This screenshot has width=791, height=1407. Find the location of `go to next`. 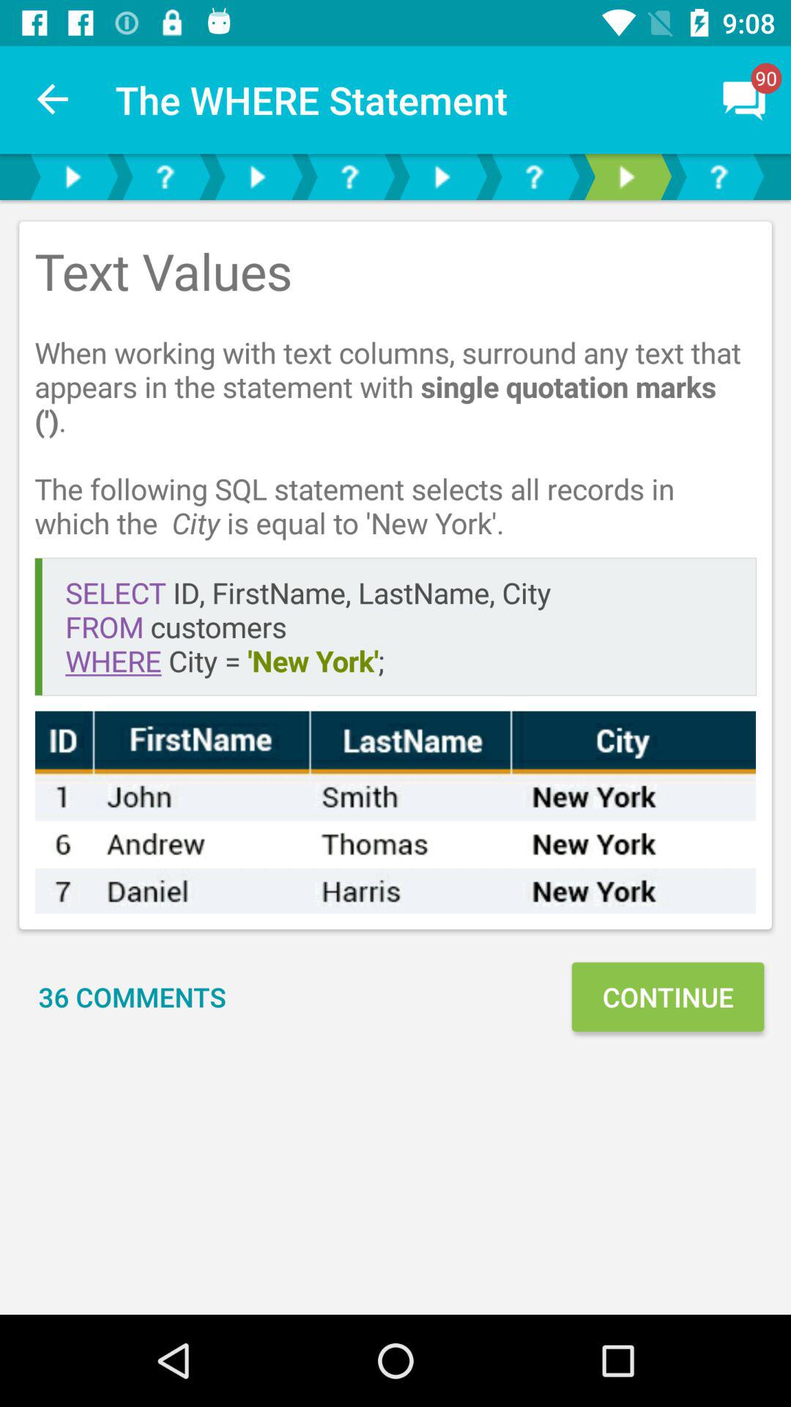

go to next is located at coordinates (73, 177).